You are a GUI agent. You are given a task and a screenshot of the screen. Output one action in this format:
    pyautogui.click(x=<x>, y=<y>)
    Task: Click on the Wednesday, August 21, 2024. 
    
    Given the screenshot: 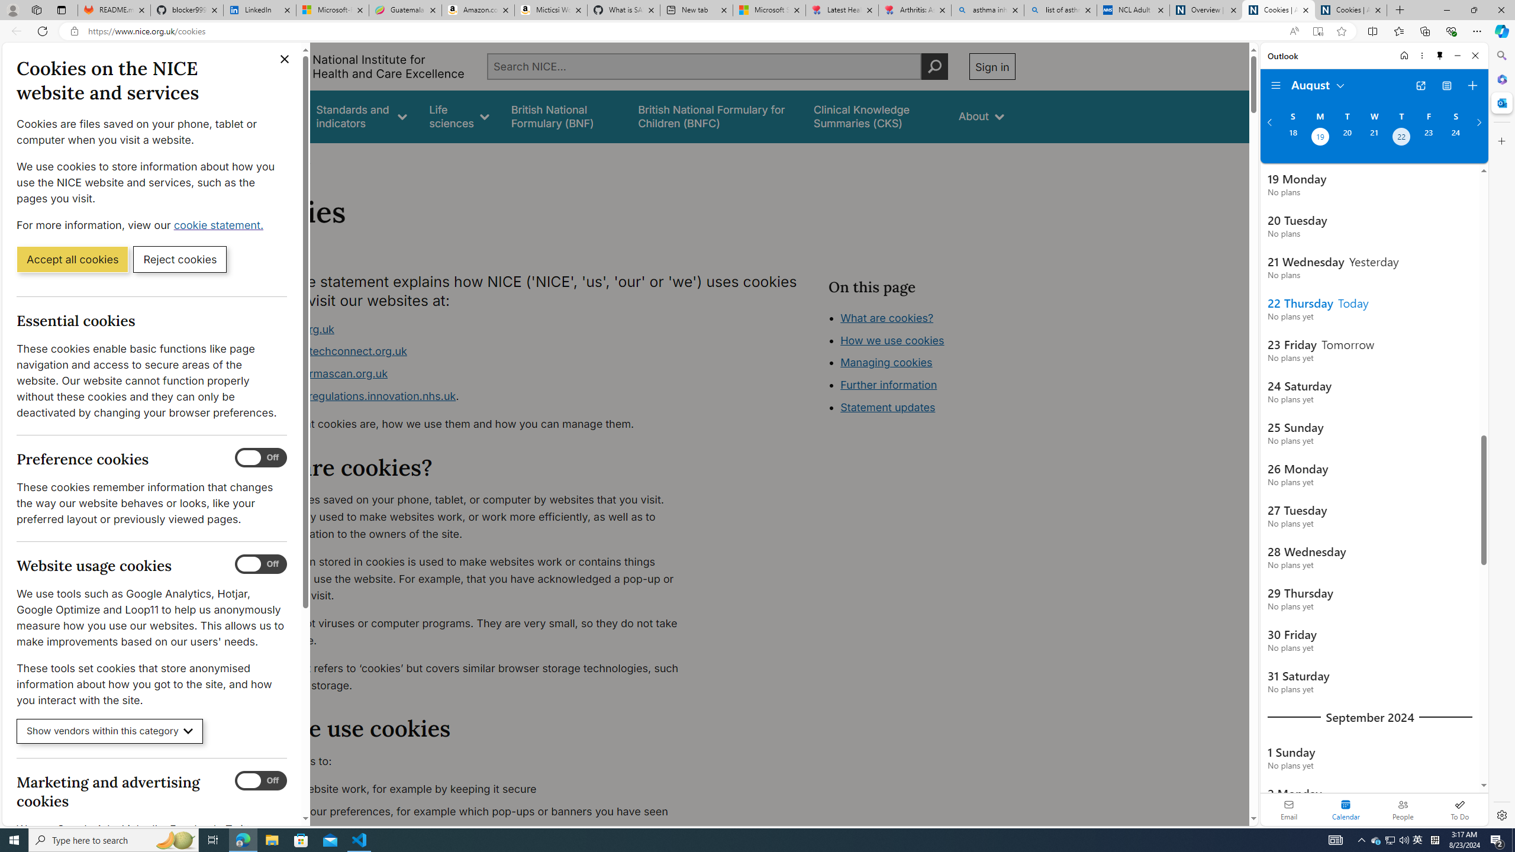 What is the action you would take?
    pyautogui.click(x=1374, y=138)
    